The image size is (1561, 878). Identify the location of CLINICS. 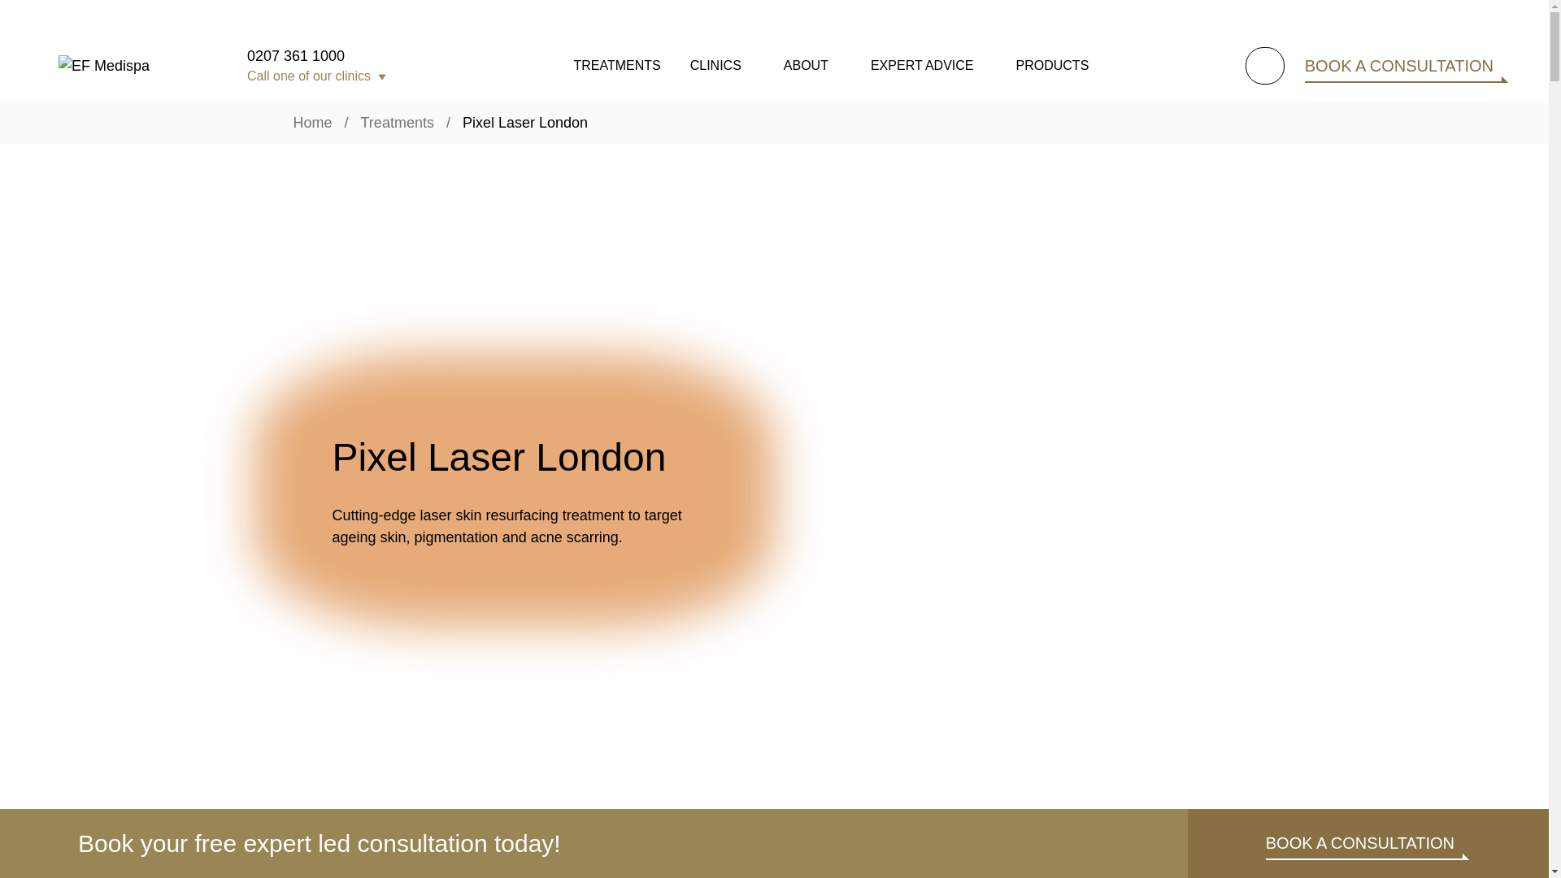
(715, 65).